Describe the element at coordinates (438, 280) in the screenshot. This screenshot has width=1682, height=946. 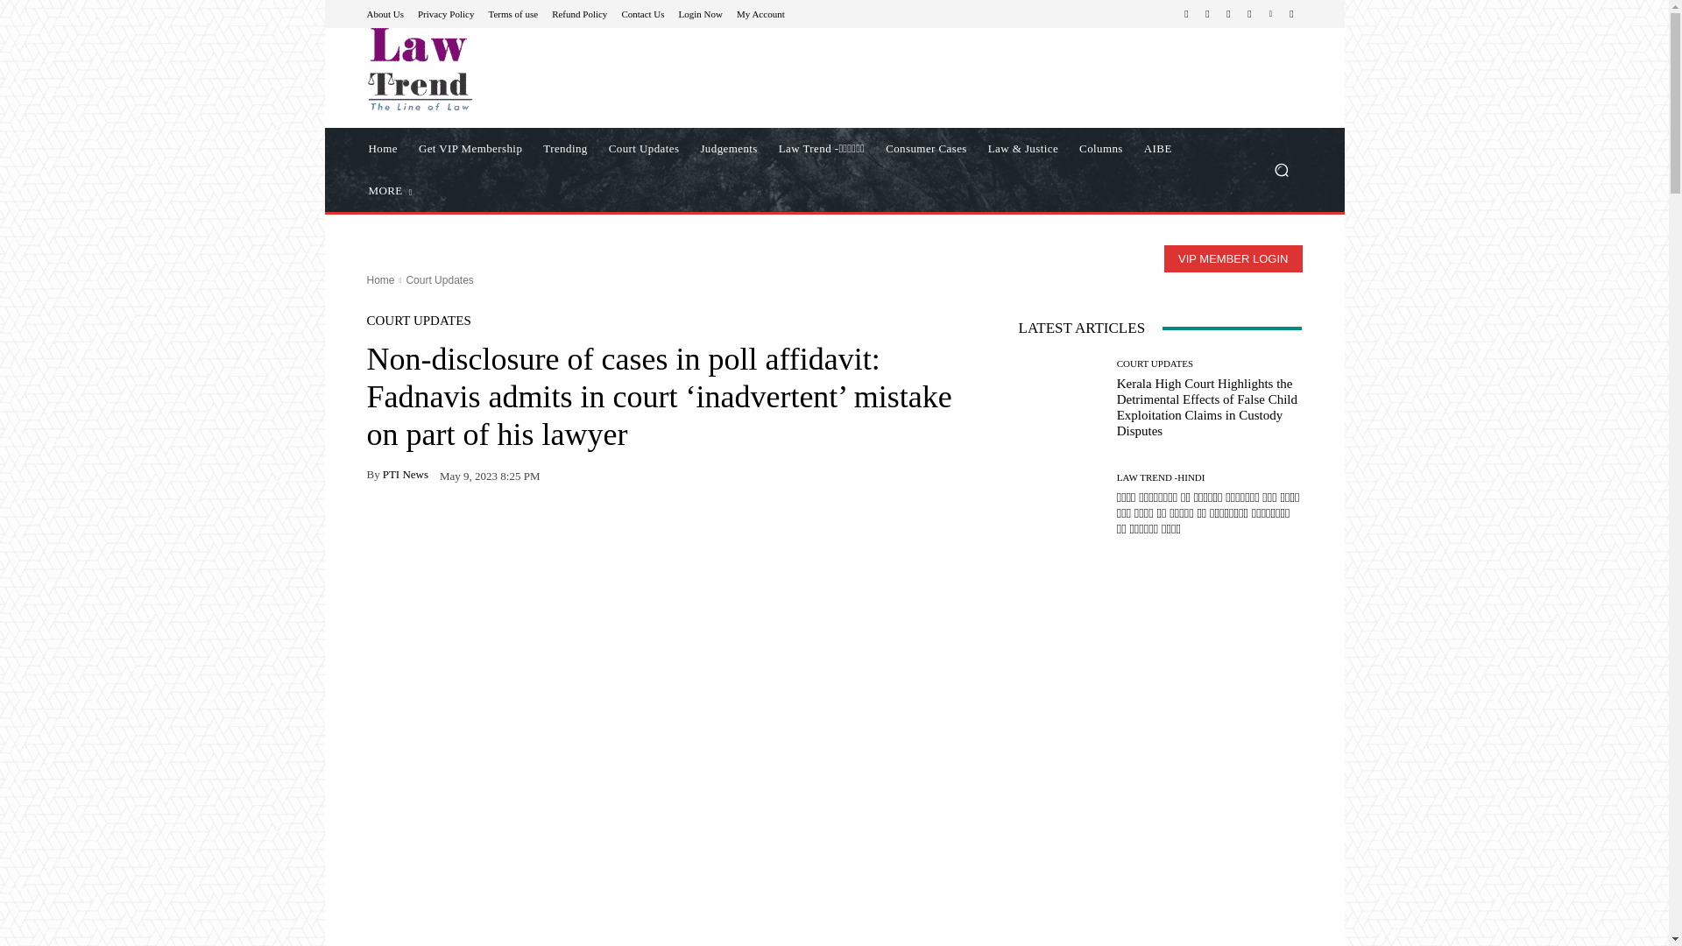
I see `View all posts in Court Updates` at that location.